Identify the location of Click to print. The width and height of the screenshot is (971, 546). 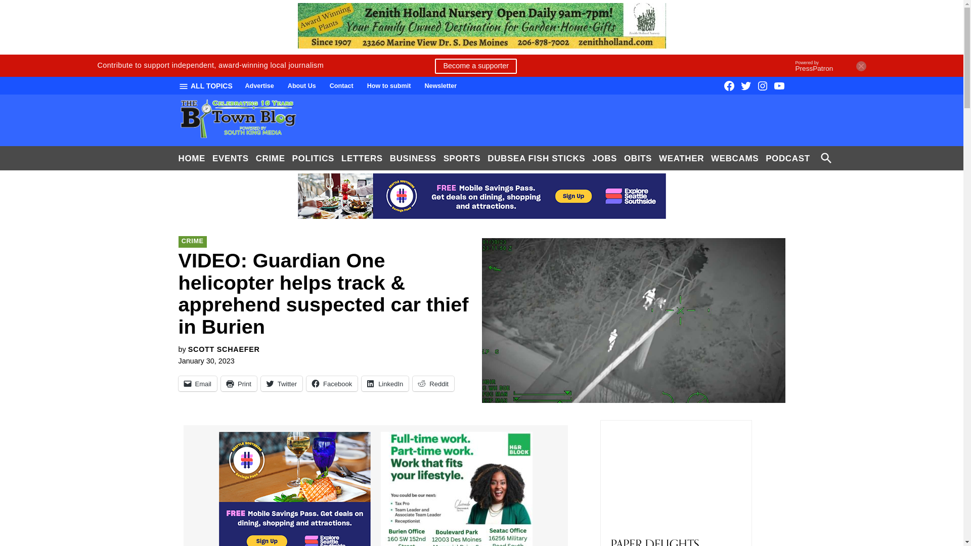
(239, 384).